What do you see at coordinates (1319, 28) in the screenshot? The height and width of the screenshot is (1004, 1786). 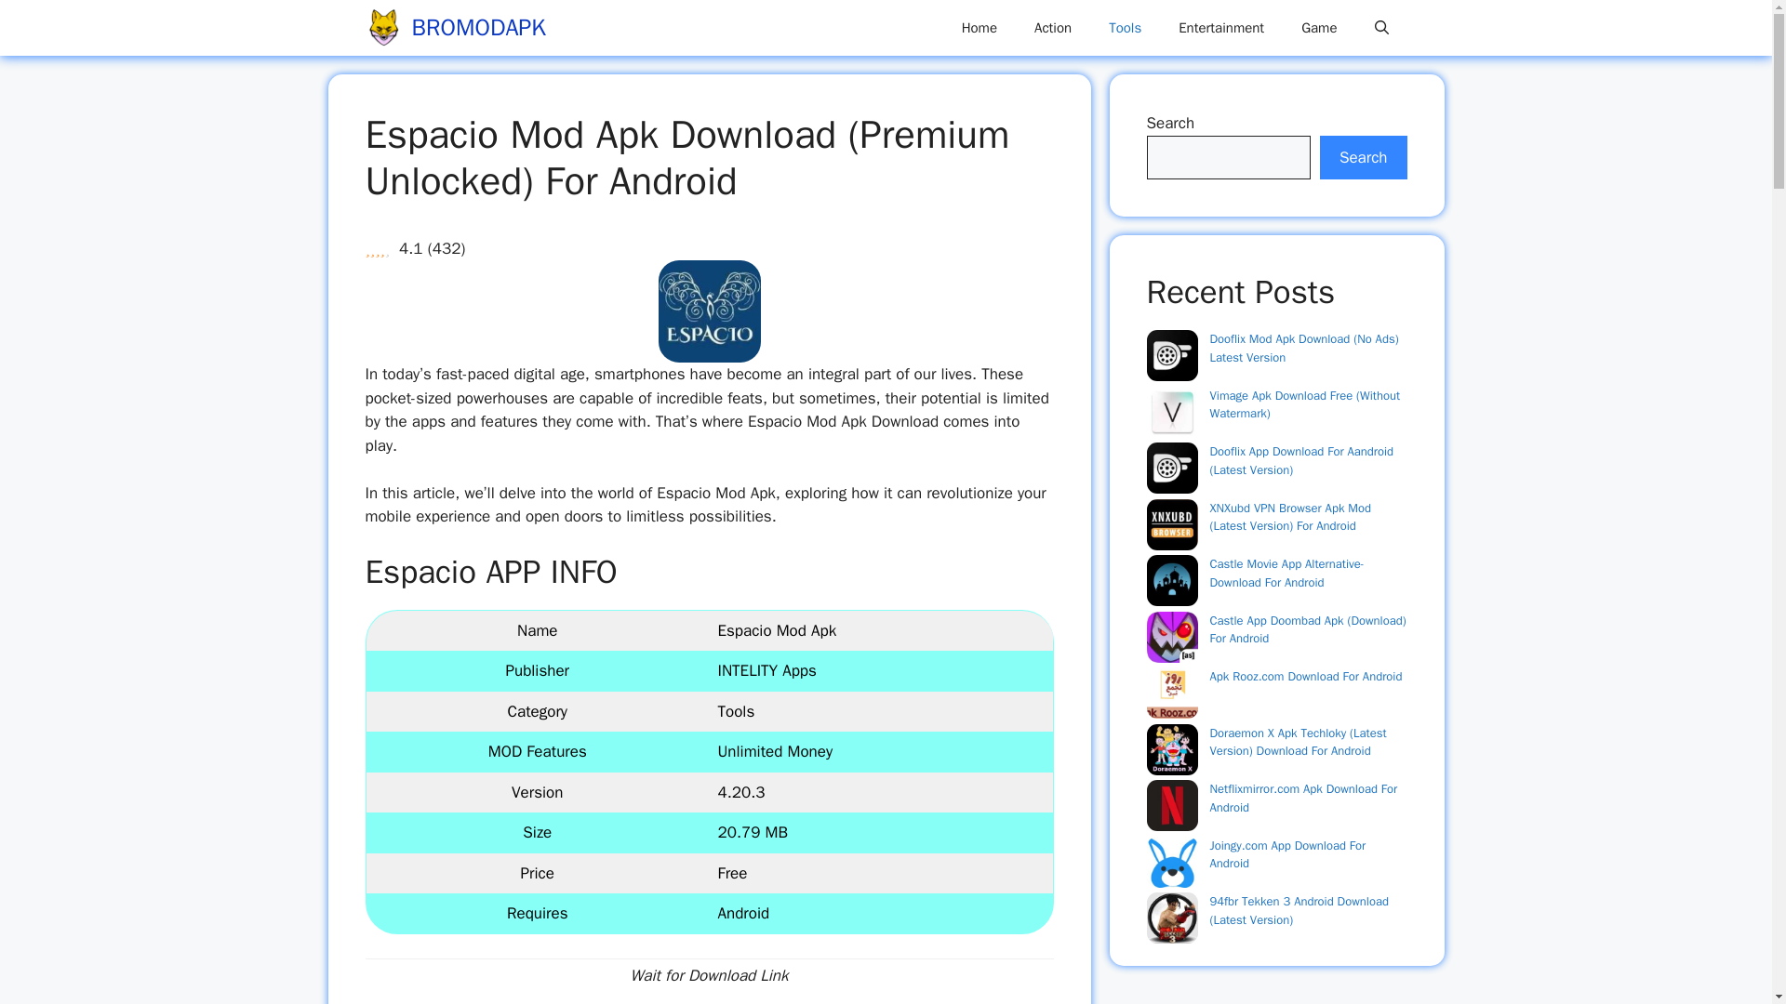 I see `Game` at bounding box center [1319, 28].